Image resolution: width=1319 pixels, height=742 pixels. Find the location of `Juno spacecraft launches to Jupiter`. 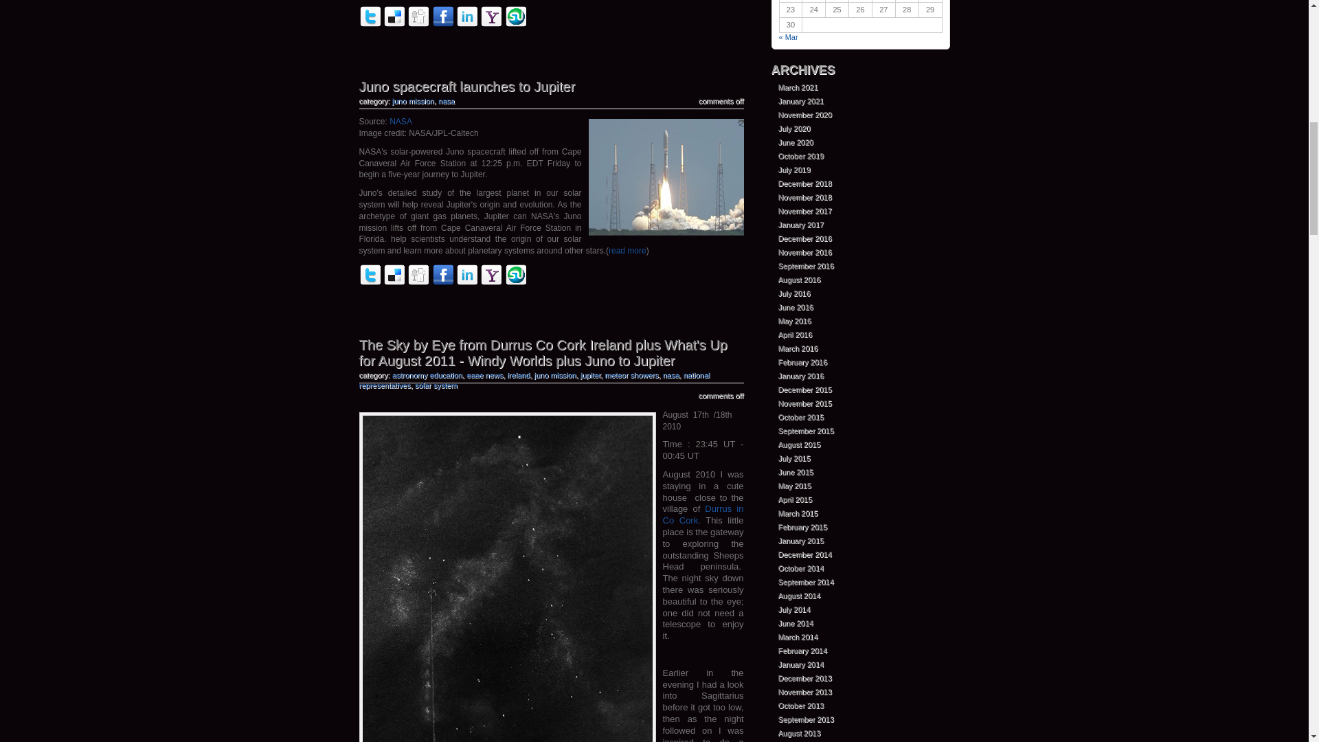

Juno spacecraft launches to Jupiter is located at coordinates (467, 87).